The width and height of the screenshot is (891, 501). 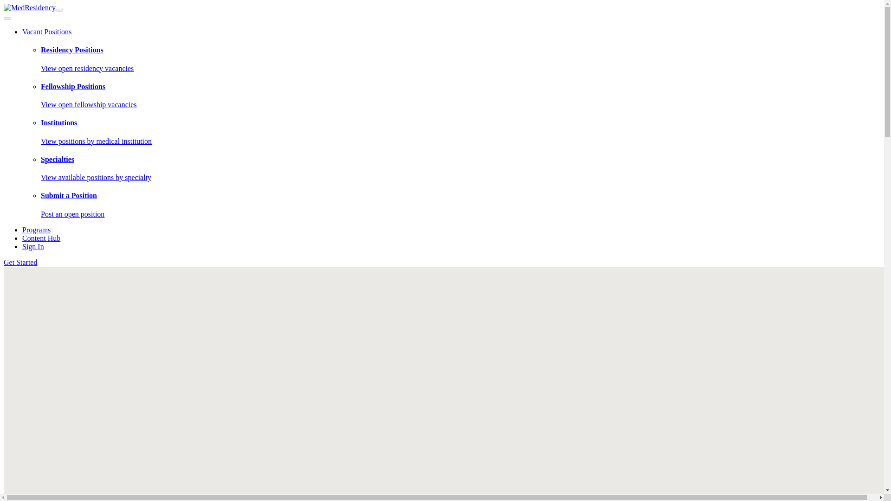 I want to click on Content Hub, so click(x=41, y=238).